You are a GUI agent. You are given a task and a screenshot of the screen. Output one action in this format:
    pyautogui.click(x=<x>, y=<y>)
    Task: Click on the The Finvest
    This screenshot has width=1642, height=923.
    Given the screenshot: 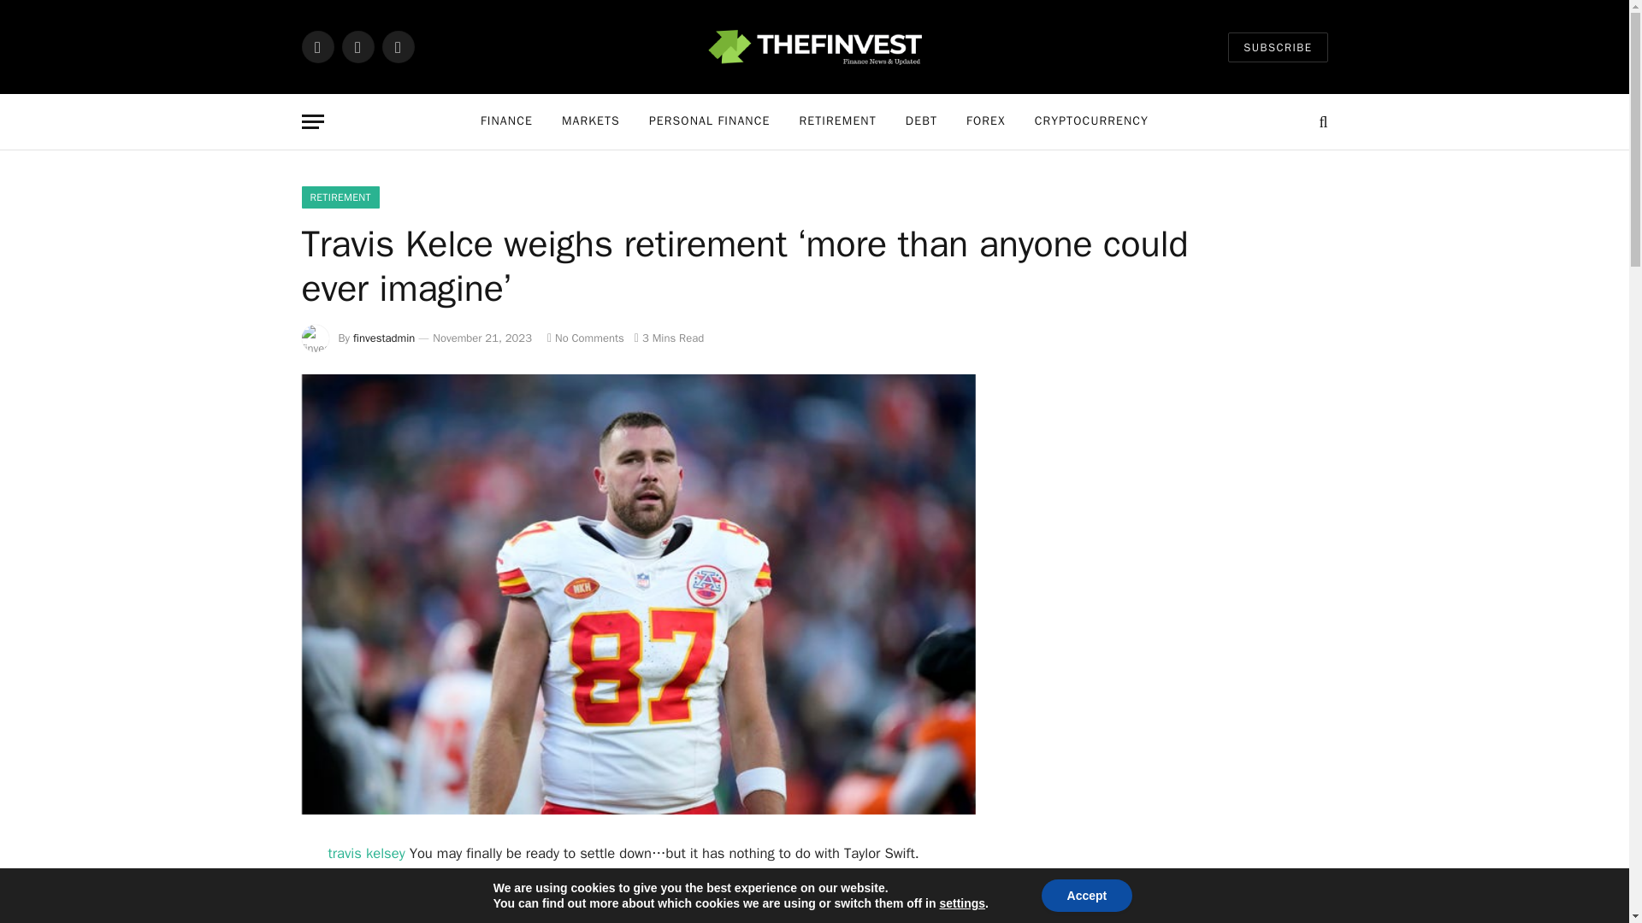 What is the action you would take?
    pyautogui.click(x=814, y=46)
    